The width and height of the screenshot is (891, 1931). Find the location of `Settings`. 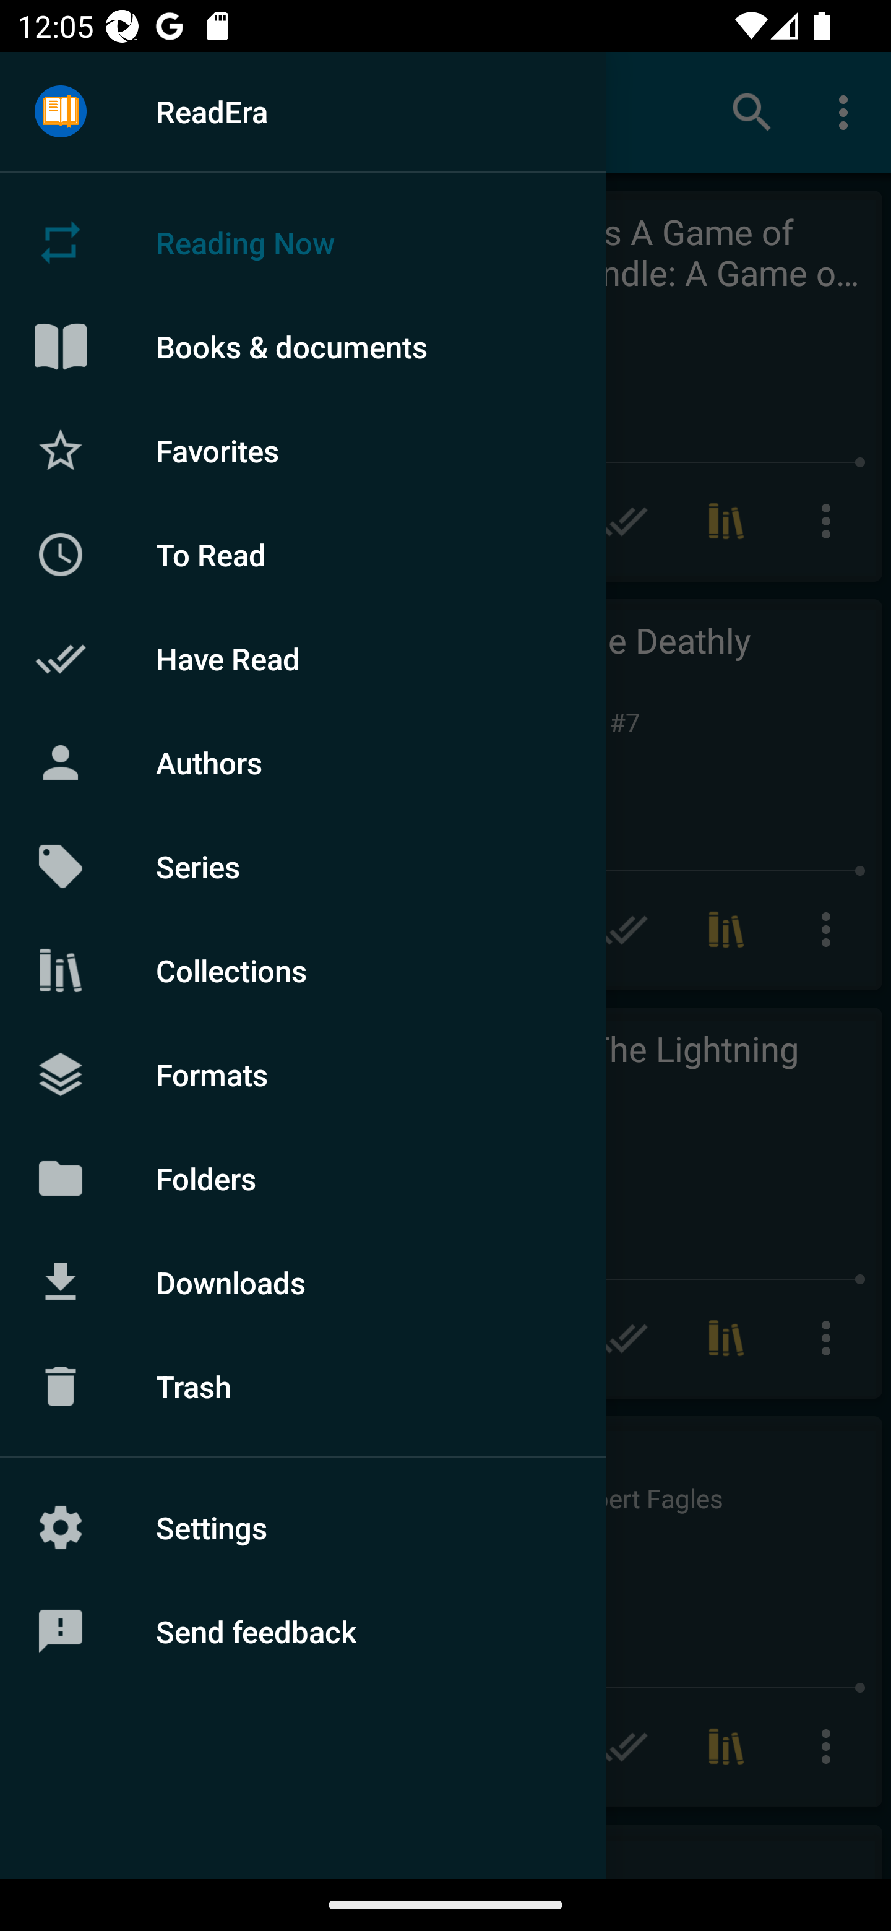

Settings is located at coordinates (303, 1527).